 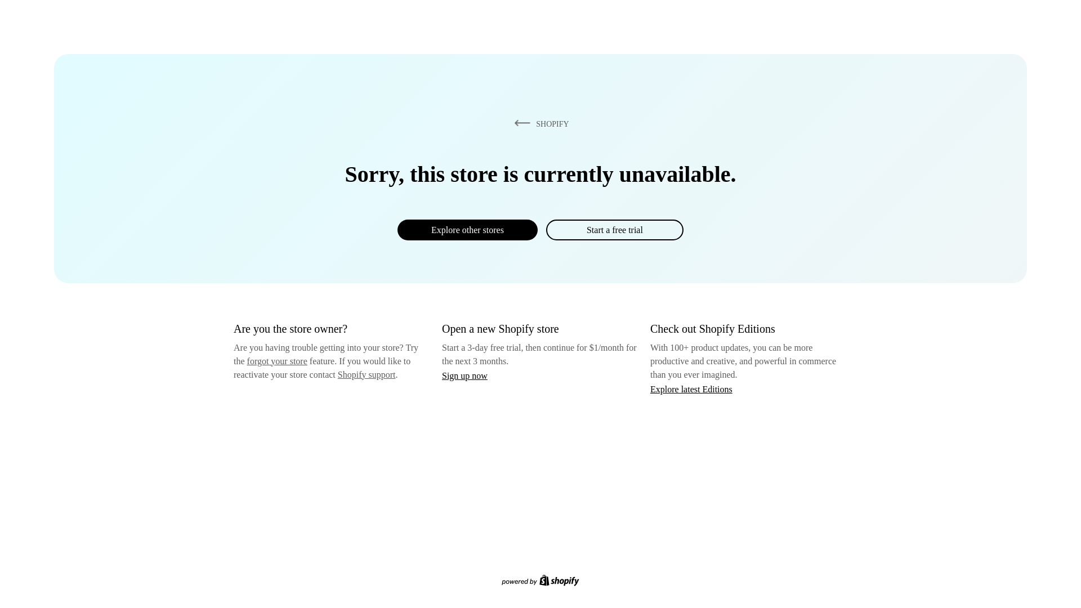 What do you see at coordinates (614, 230) in the screenshot?
I see `Start a free trial` at bounding box center [614, 230].